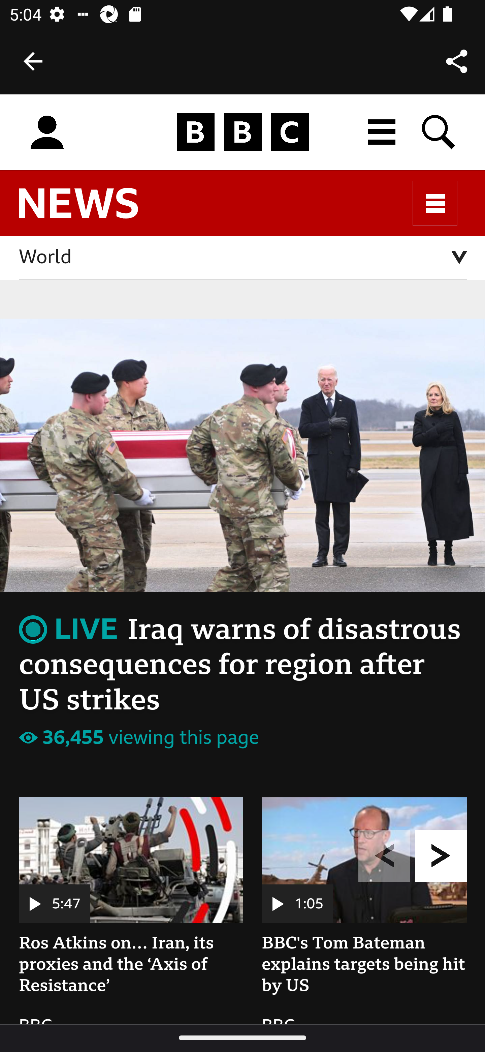 This screenshot has width=485, height=1052. What do you see at coordinates (441, 817) in the screenshot?
I see `next` at bounding box center [441, 817].